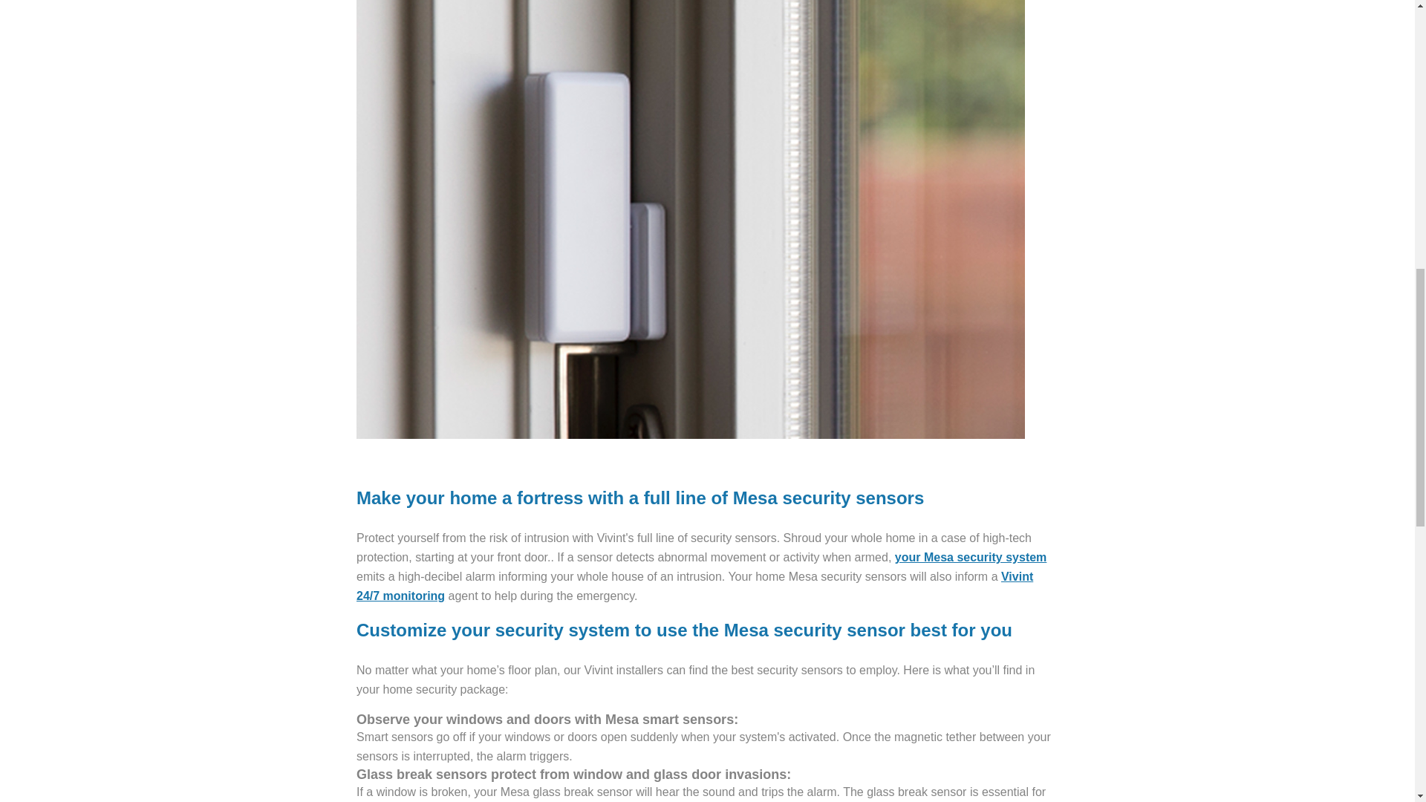 The width and height of the screenshot is (1426, 802). I want to click on Mesa Home Security System, so click(971, 557).